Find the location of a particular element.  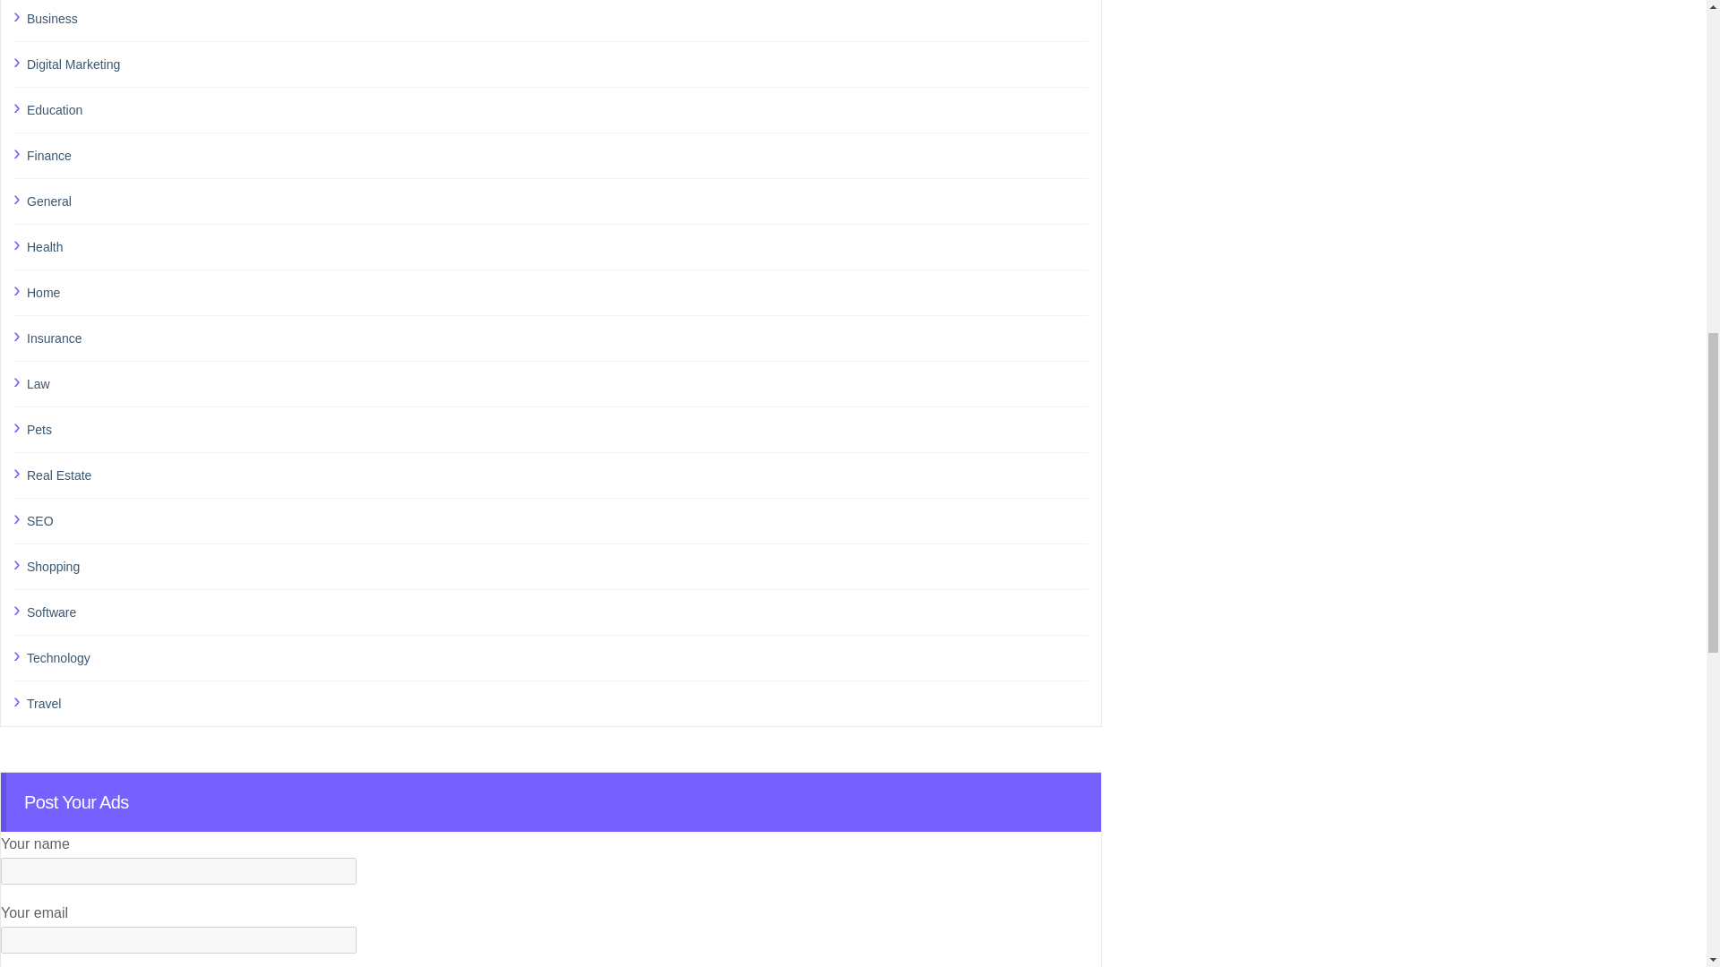

Insurance is located at coordinates (557, 338).